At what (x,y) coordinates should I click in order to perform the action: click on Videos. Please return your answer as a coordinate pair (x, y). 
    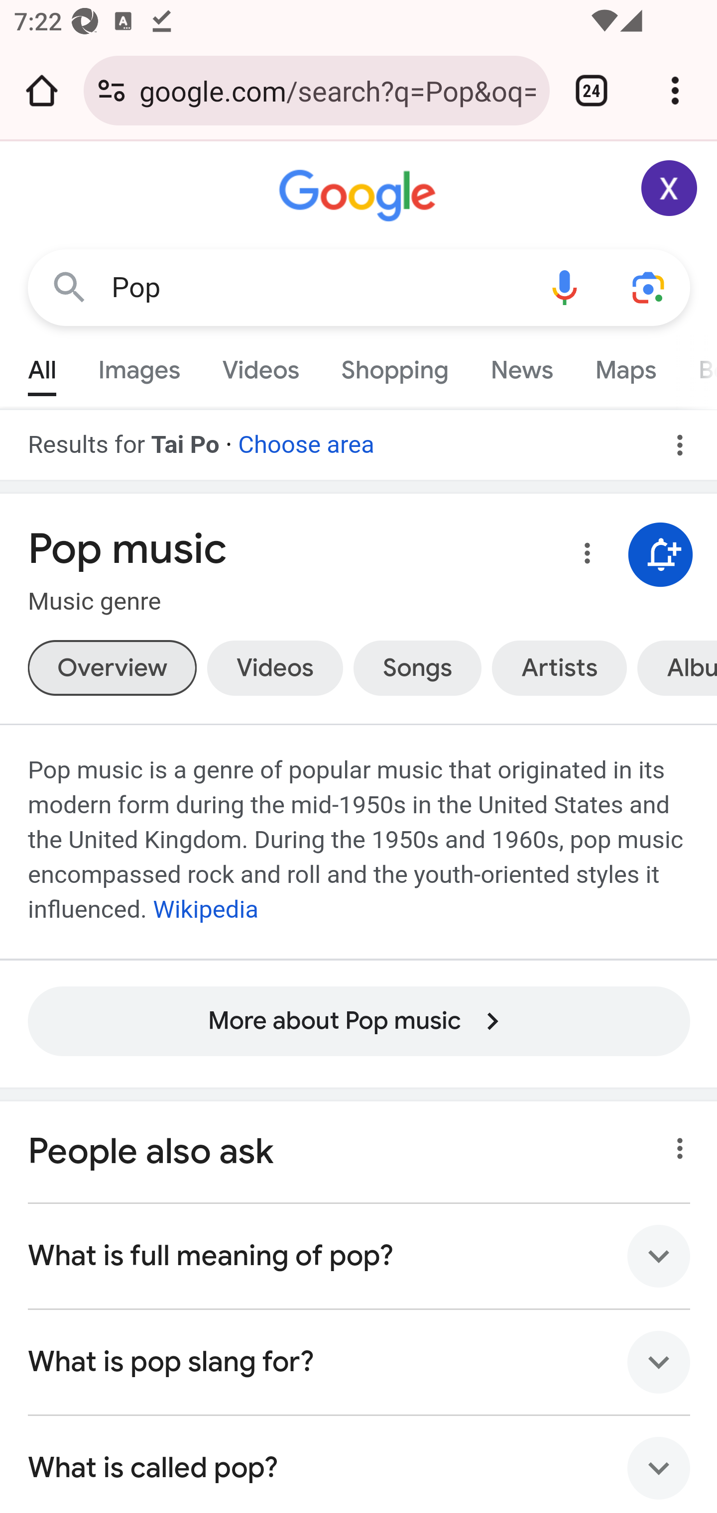
    Looking at the image, I should click on (261, 365).